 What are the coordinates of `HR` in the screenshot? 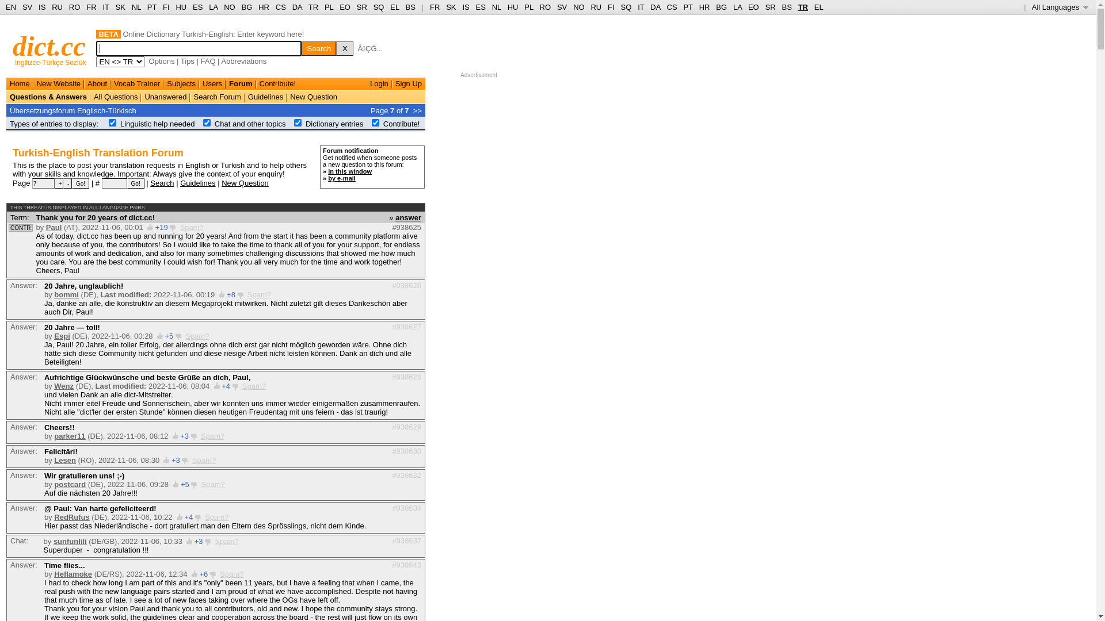 It's located at (264, 7).